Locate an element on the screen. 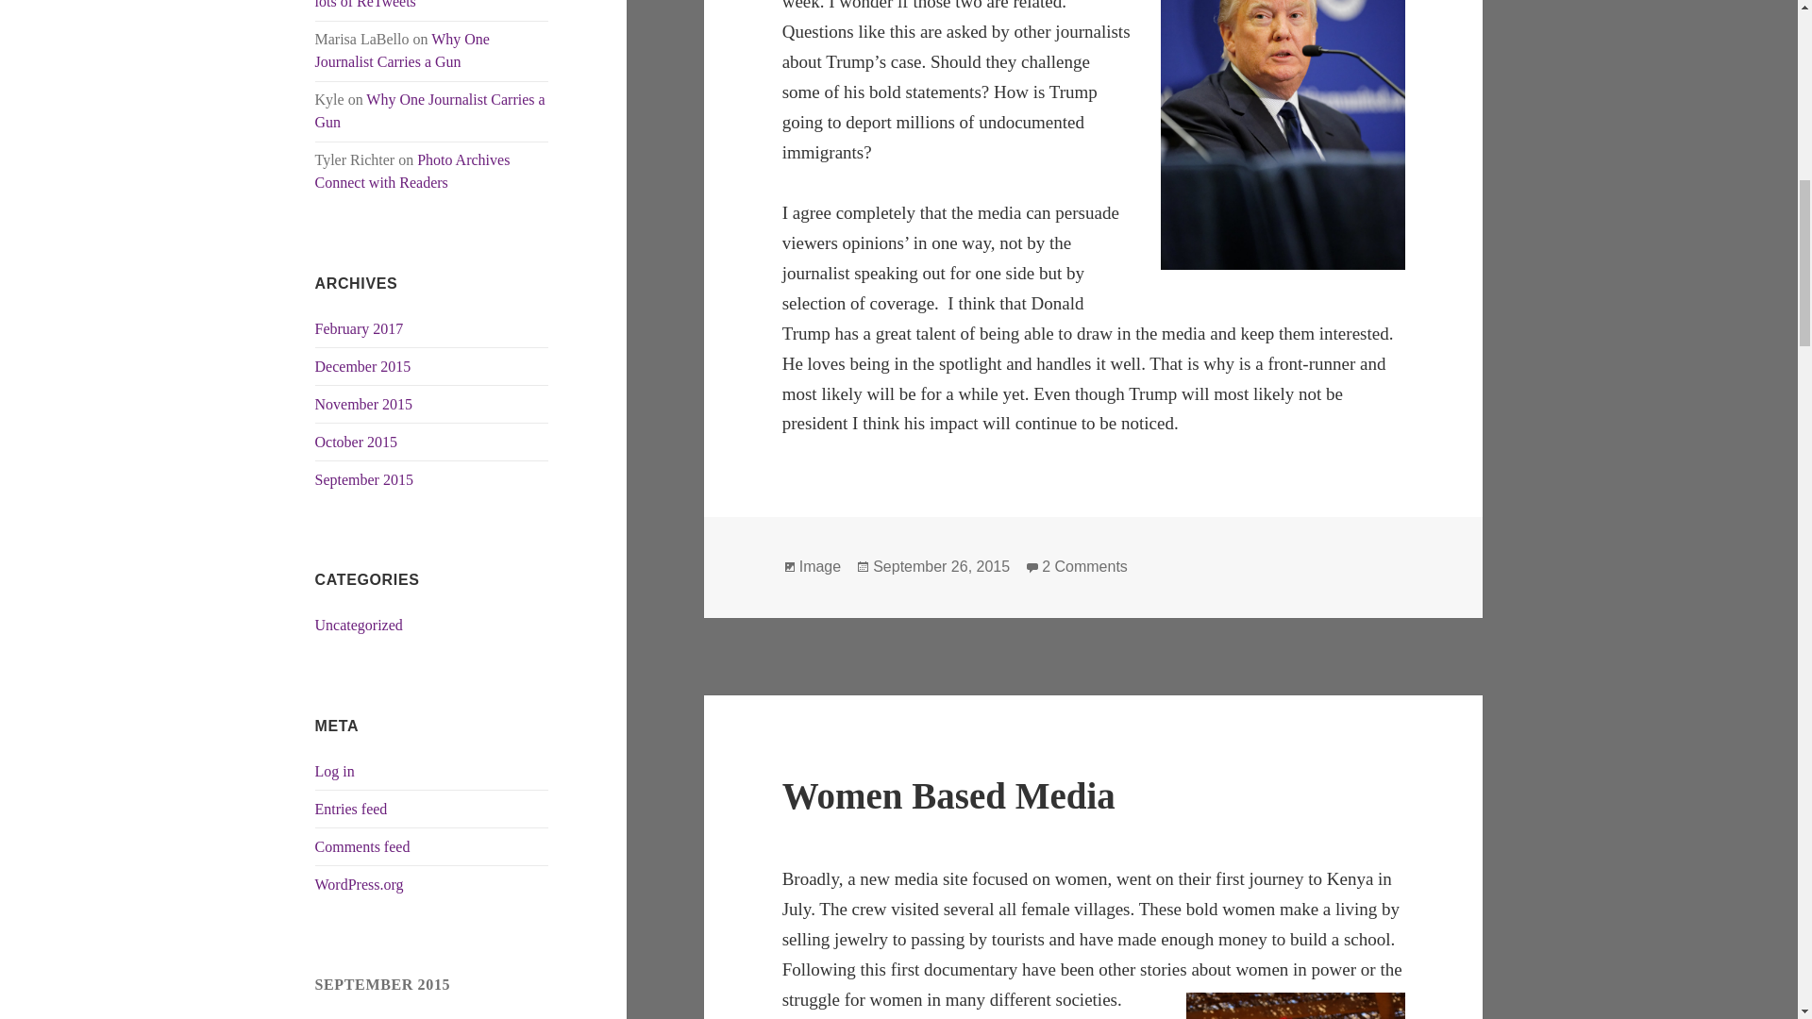  Uncategorized is located at coordinates (359, 625).